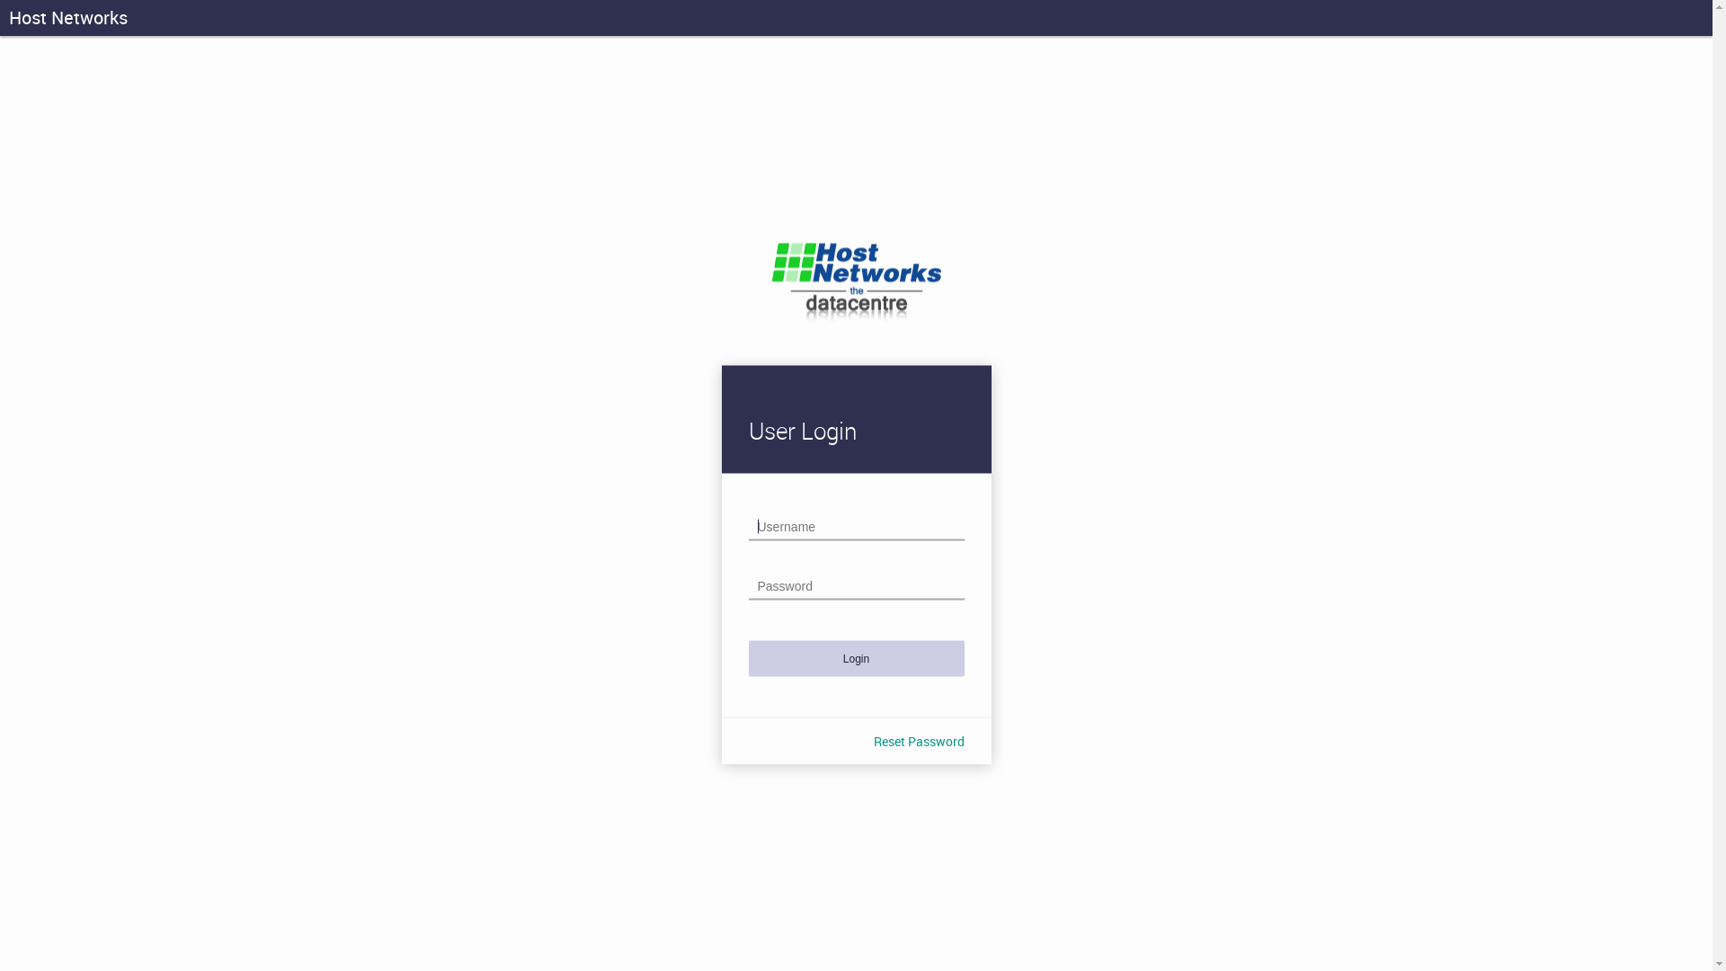  What do you see at coordinates (856, 658) in the screenshot?
I see `Login` at bounding box center [856, 658].